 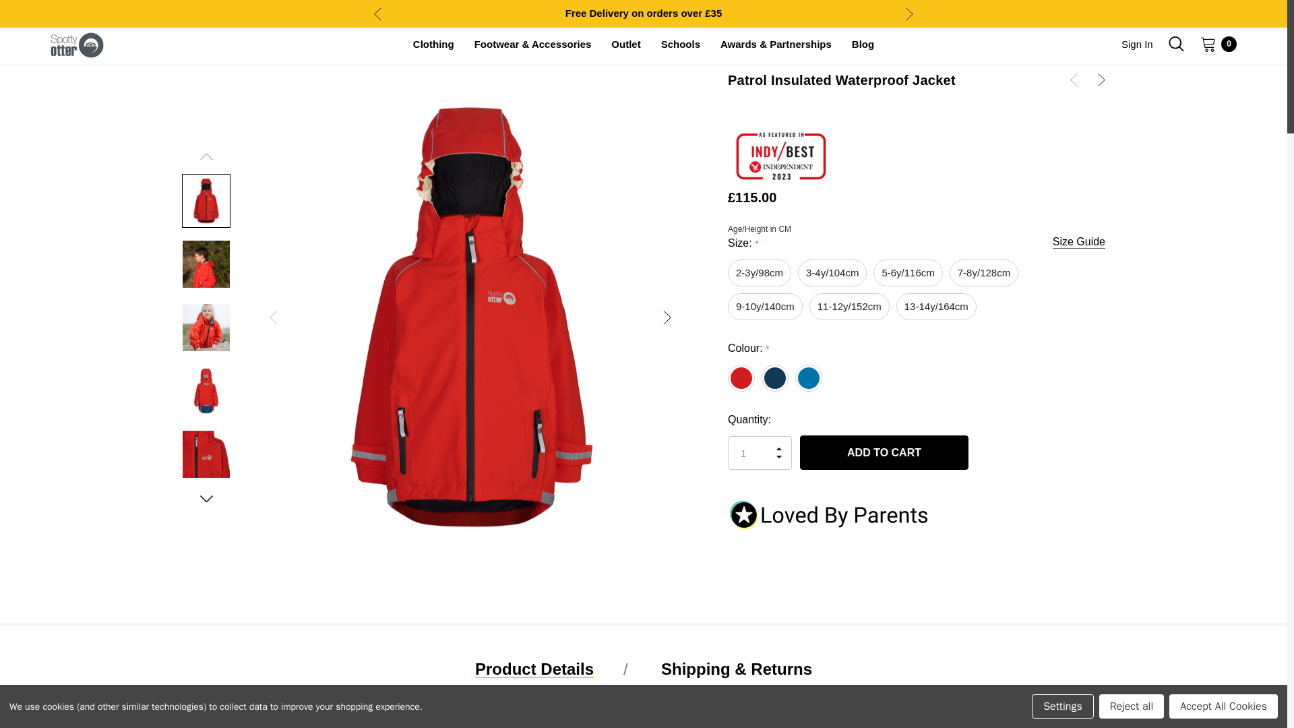 What do you see at coordinates (908, 13) in the screenshot?
I see `Next` at bounding box center [908, 13].